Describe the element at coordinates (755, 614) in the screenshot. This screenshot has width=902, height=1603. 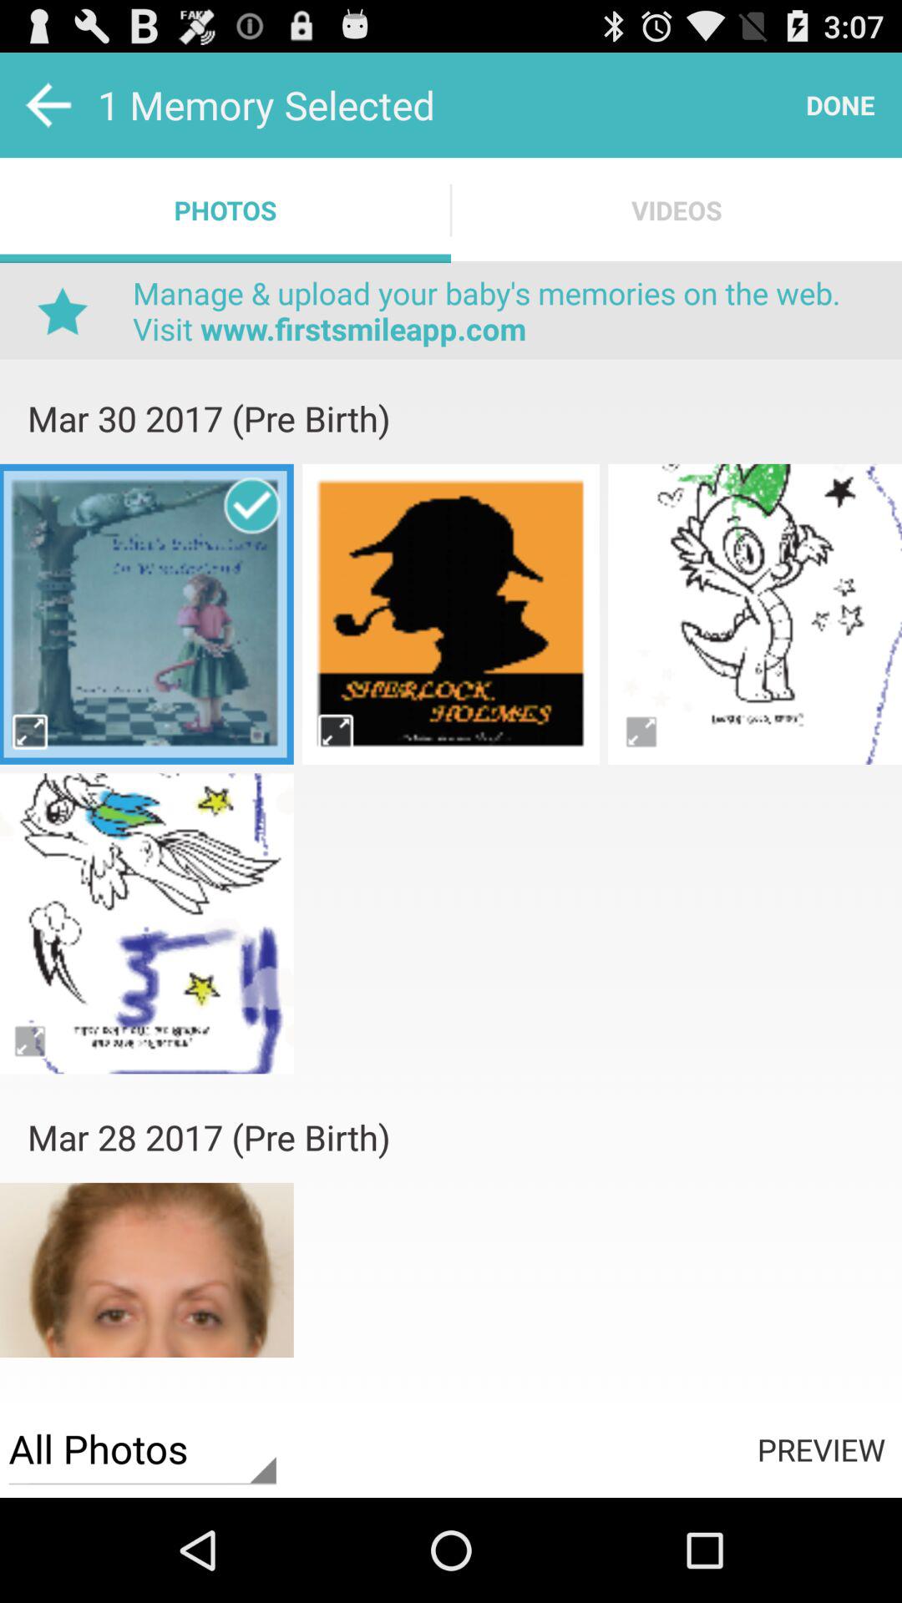
I see `bird pega` at that location.